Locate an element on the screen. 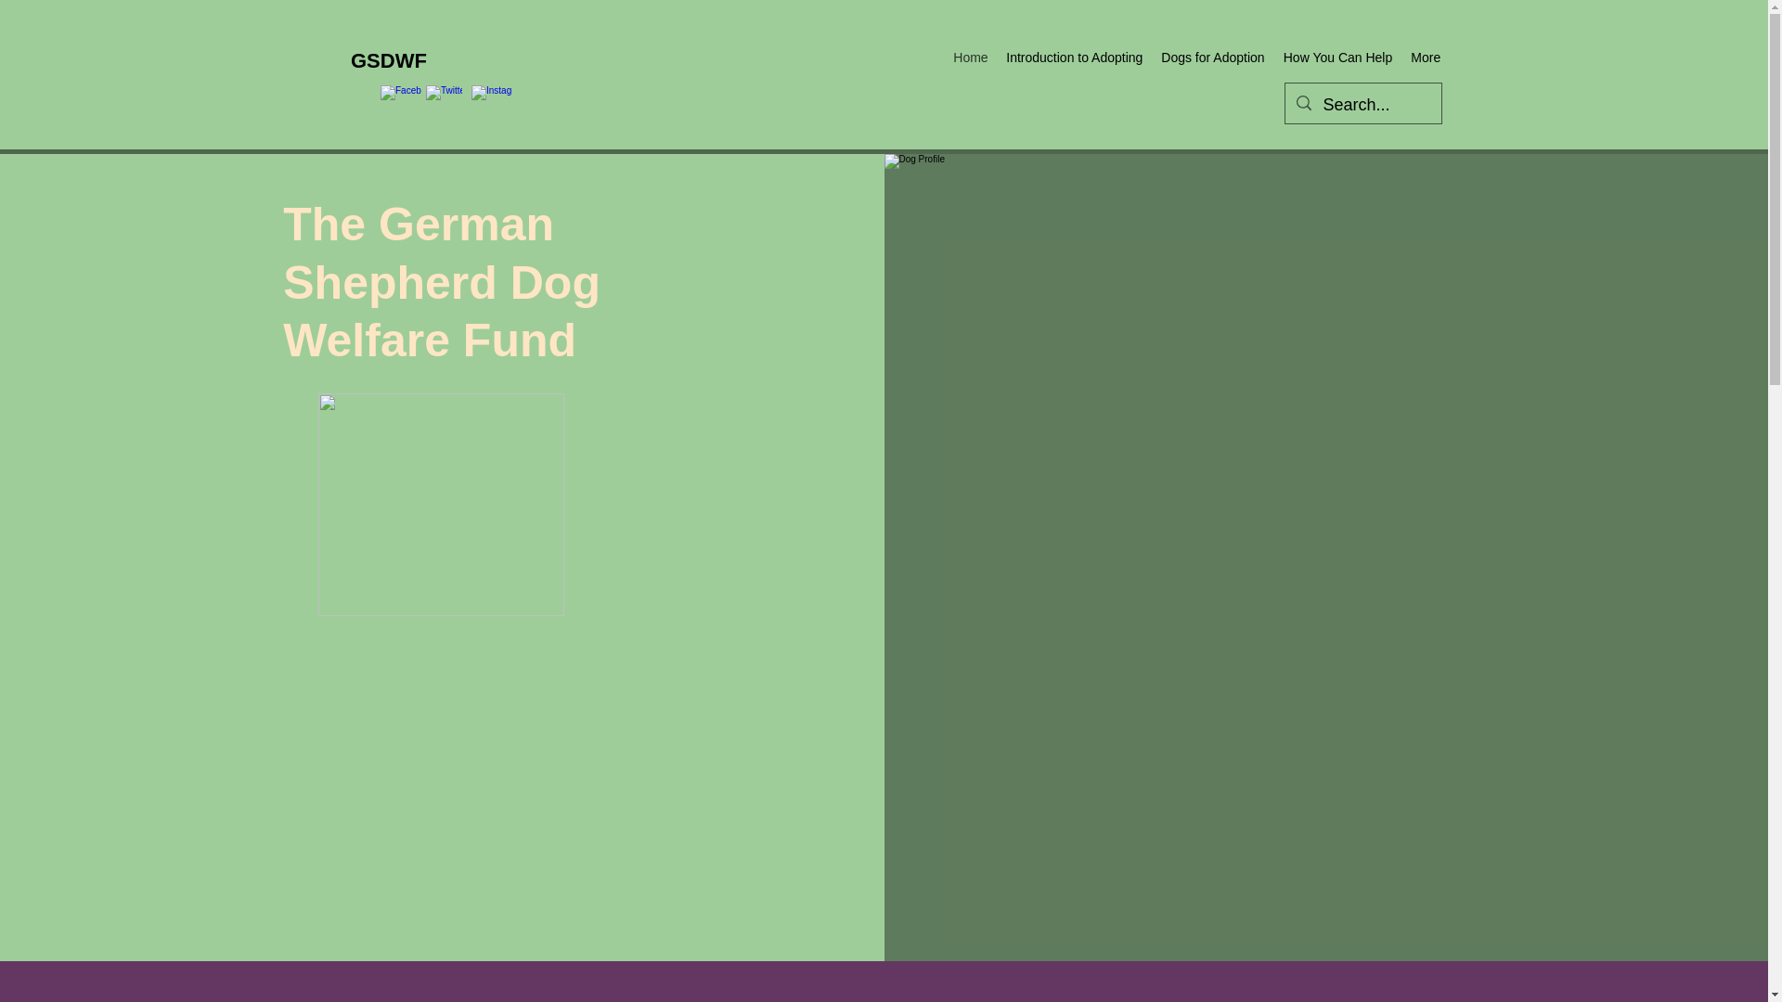 The width and height of the screenshot is (1782, 1002). Home is located at coordinates (970, 56).